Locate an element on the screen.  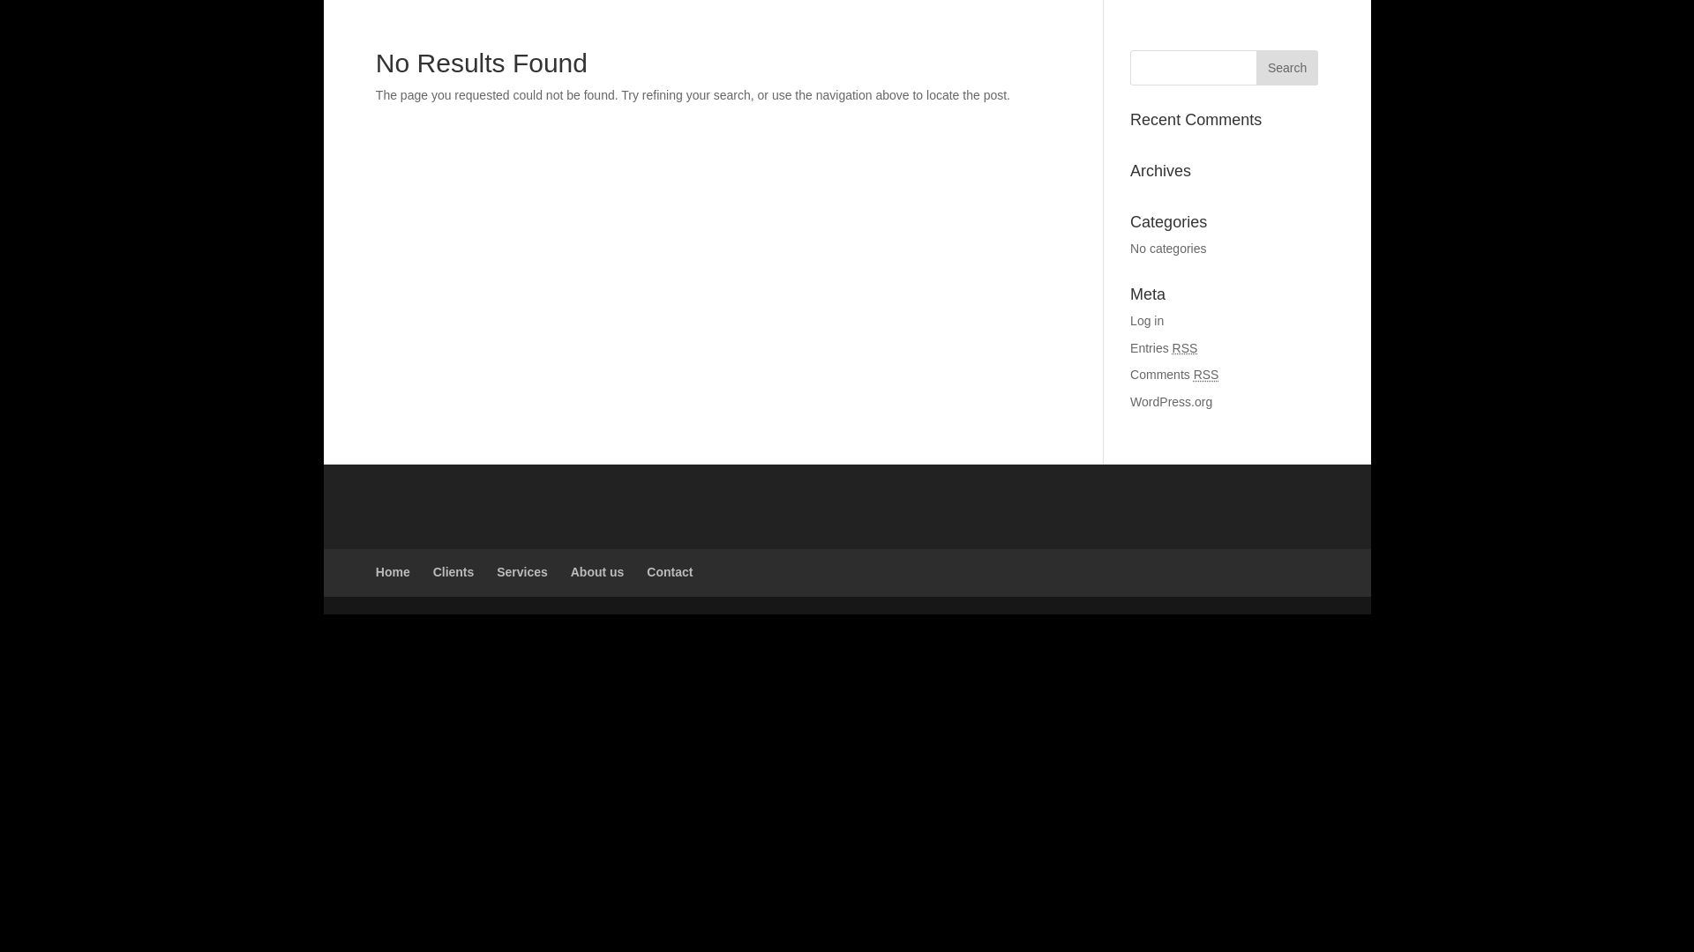
About us is located at coordinates (598, 571).